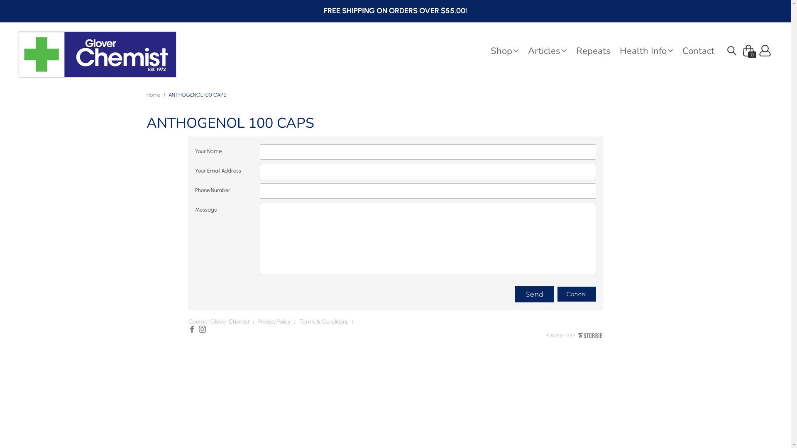  What do you see at coordinates (765, 51) in the screenshot?
I see `Profile` at bounding box center [765, 51].